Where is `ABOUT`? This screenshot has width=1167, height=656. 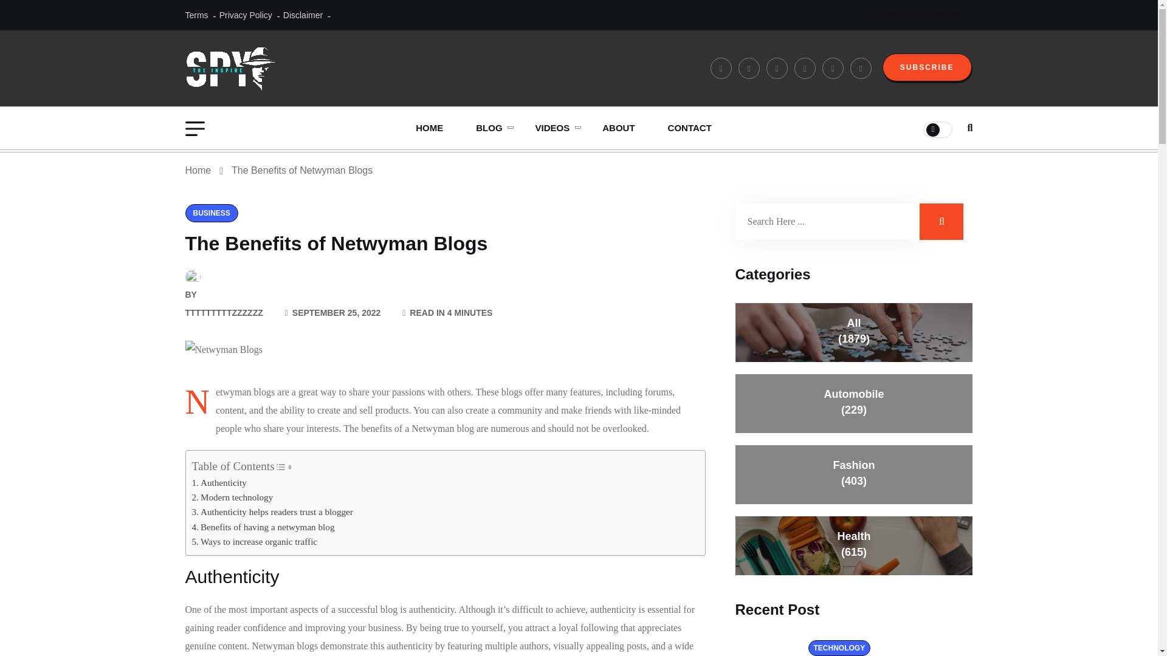
ABOUT is located at coordinates (618, 128).